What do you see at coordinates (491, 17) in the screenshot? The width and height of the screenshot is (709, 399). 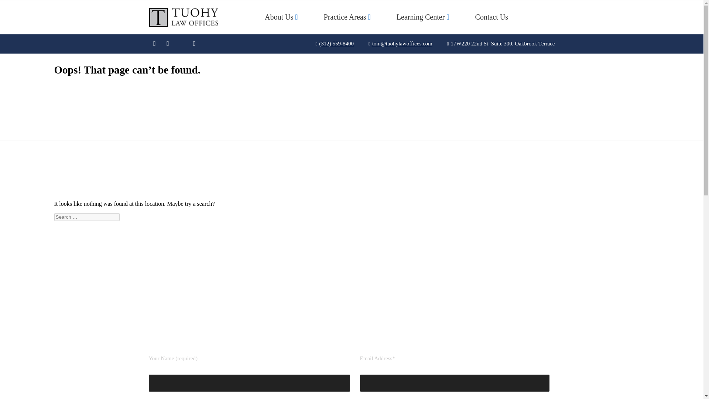 I see `Contact Us` at bounding box center [491, 17].